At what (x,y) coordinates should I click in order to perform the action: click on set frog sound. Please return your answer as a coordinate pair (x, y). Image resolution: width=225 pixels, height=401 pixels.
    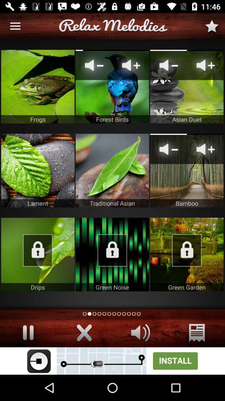
    Looking at the image, I should click on (37, 86).